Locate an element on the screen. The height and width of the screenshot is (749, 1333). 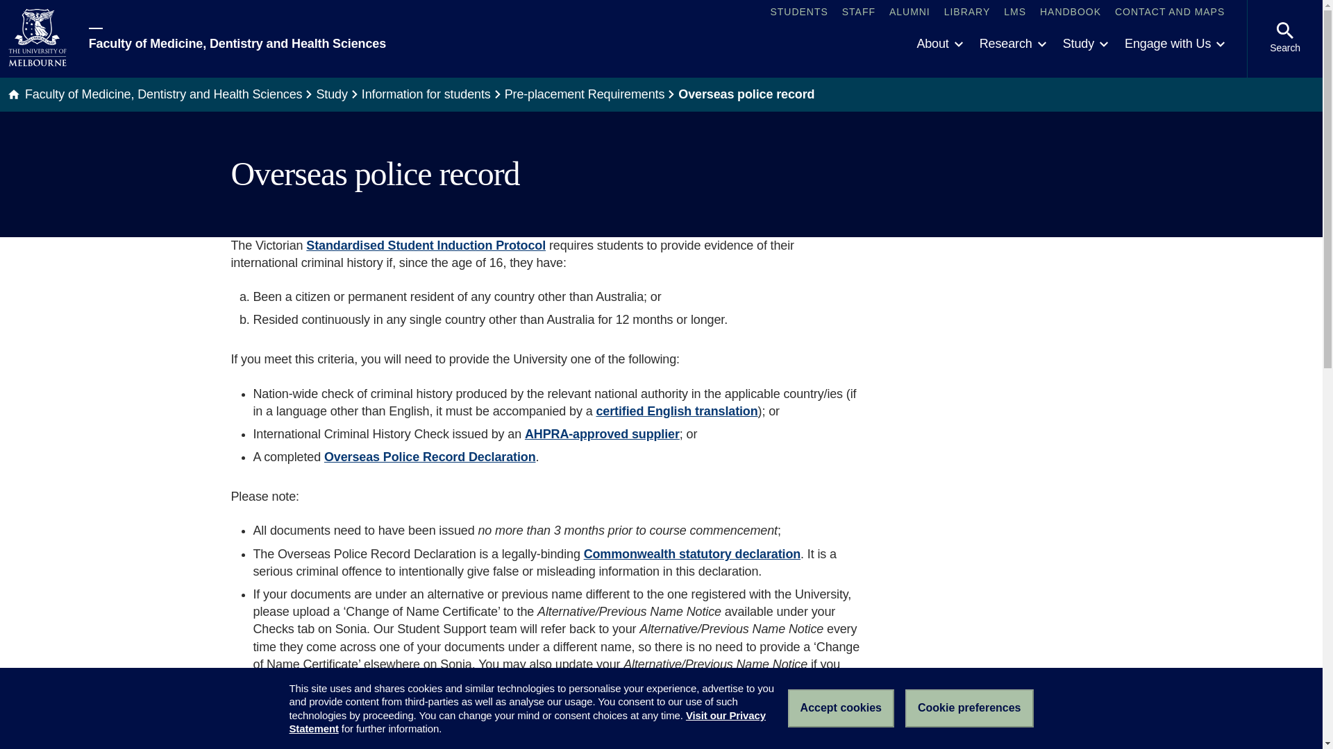
ALUMNI is located at coordinates (909, 12).